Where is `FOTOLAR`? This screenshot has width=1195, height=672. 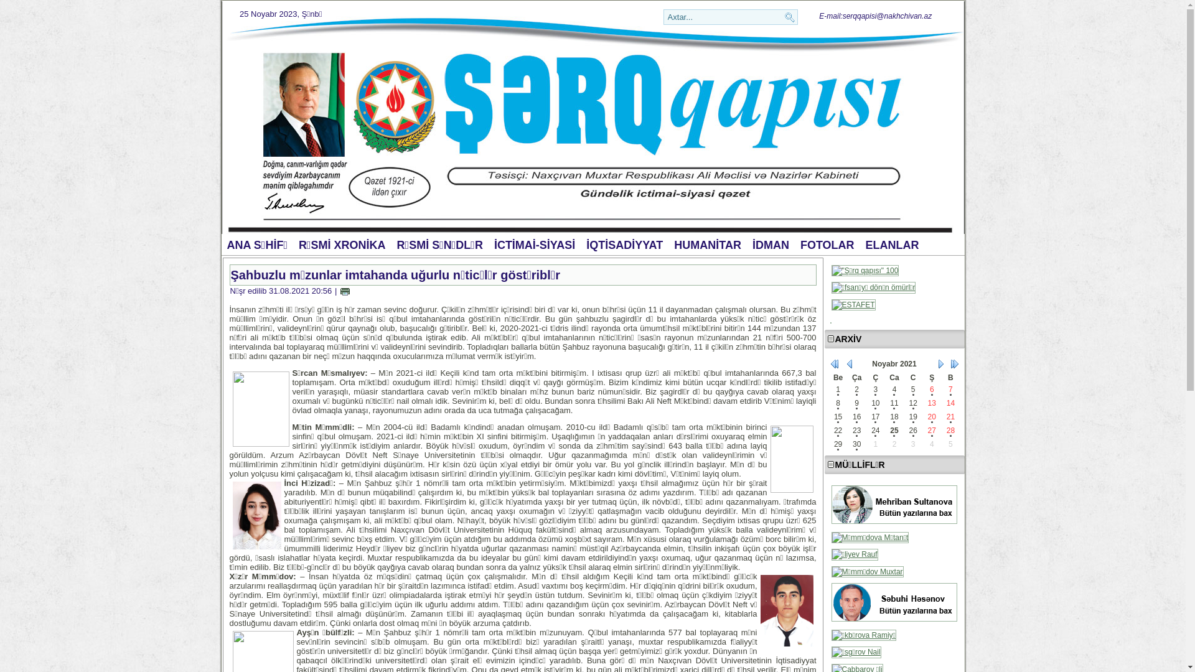 FOTOLAR is located at coordinates (828, 245).